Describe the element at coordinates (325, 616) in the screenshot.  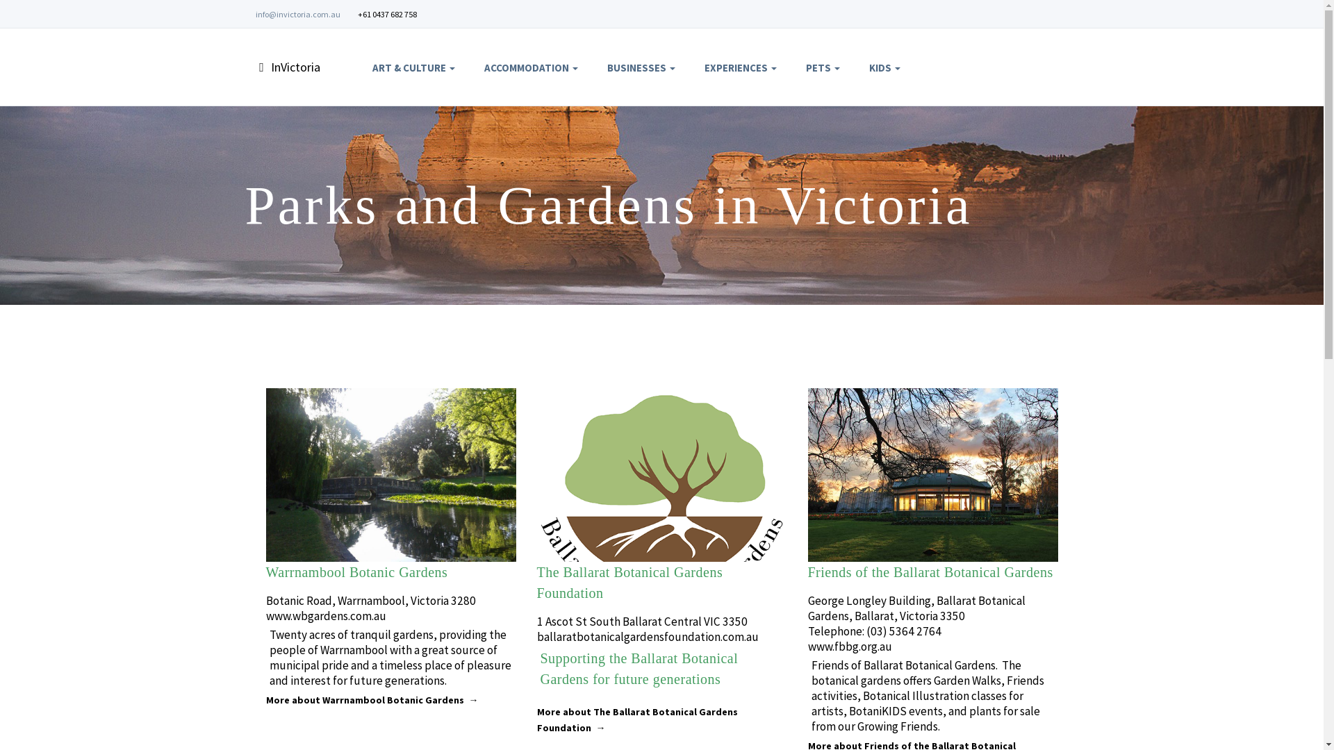
I see `www.wbgardens.com.au` at that location.